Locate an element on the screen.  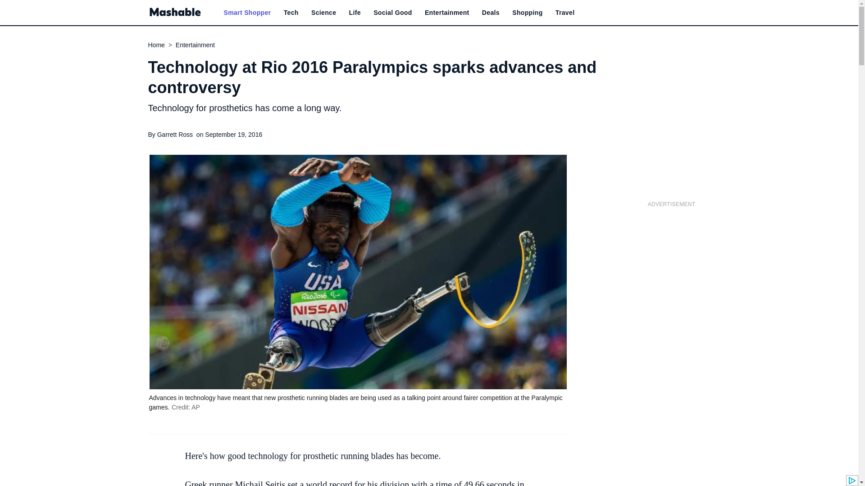
Life is located at coordinates (355, 13).